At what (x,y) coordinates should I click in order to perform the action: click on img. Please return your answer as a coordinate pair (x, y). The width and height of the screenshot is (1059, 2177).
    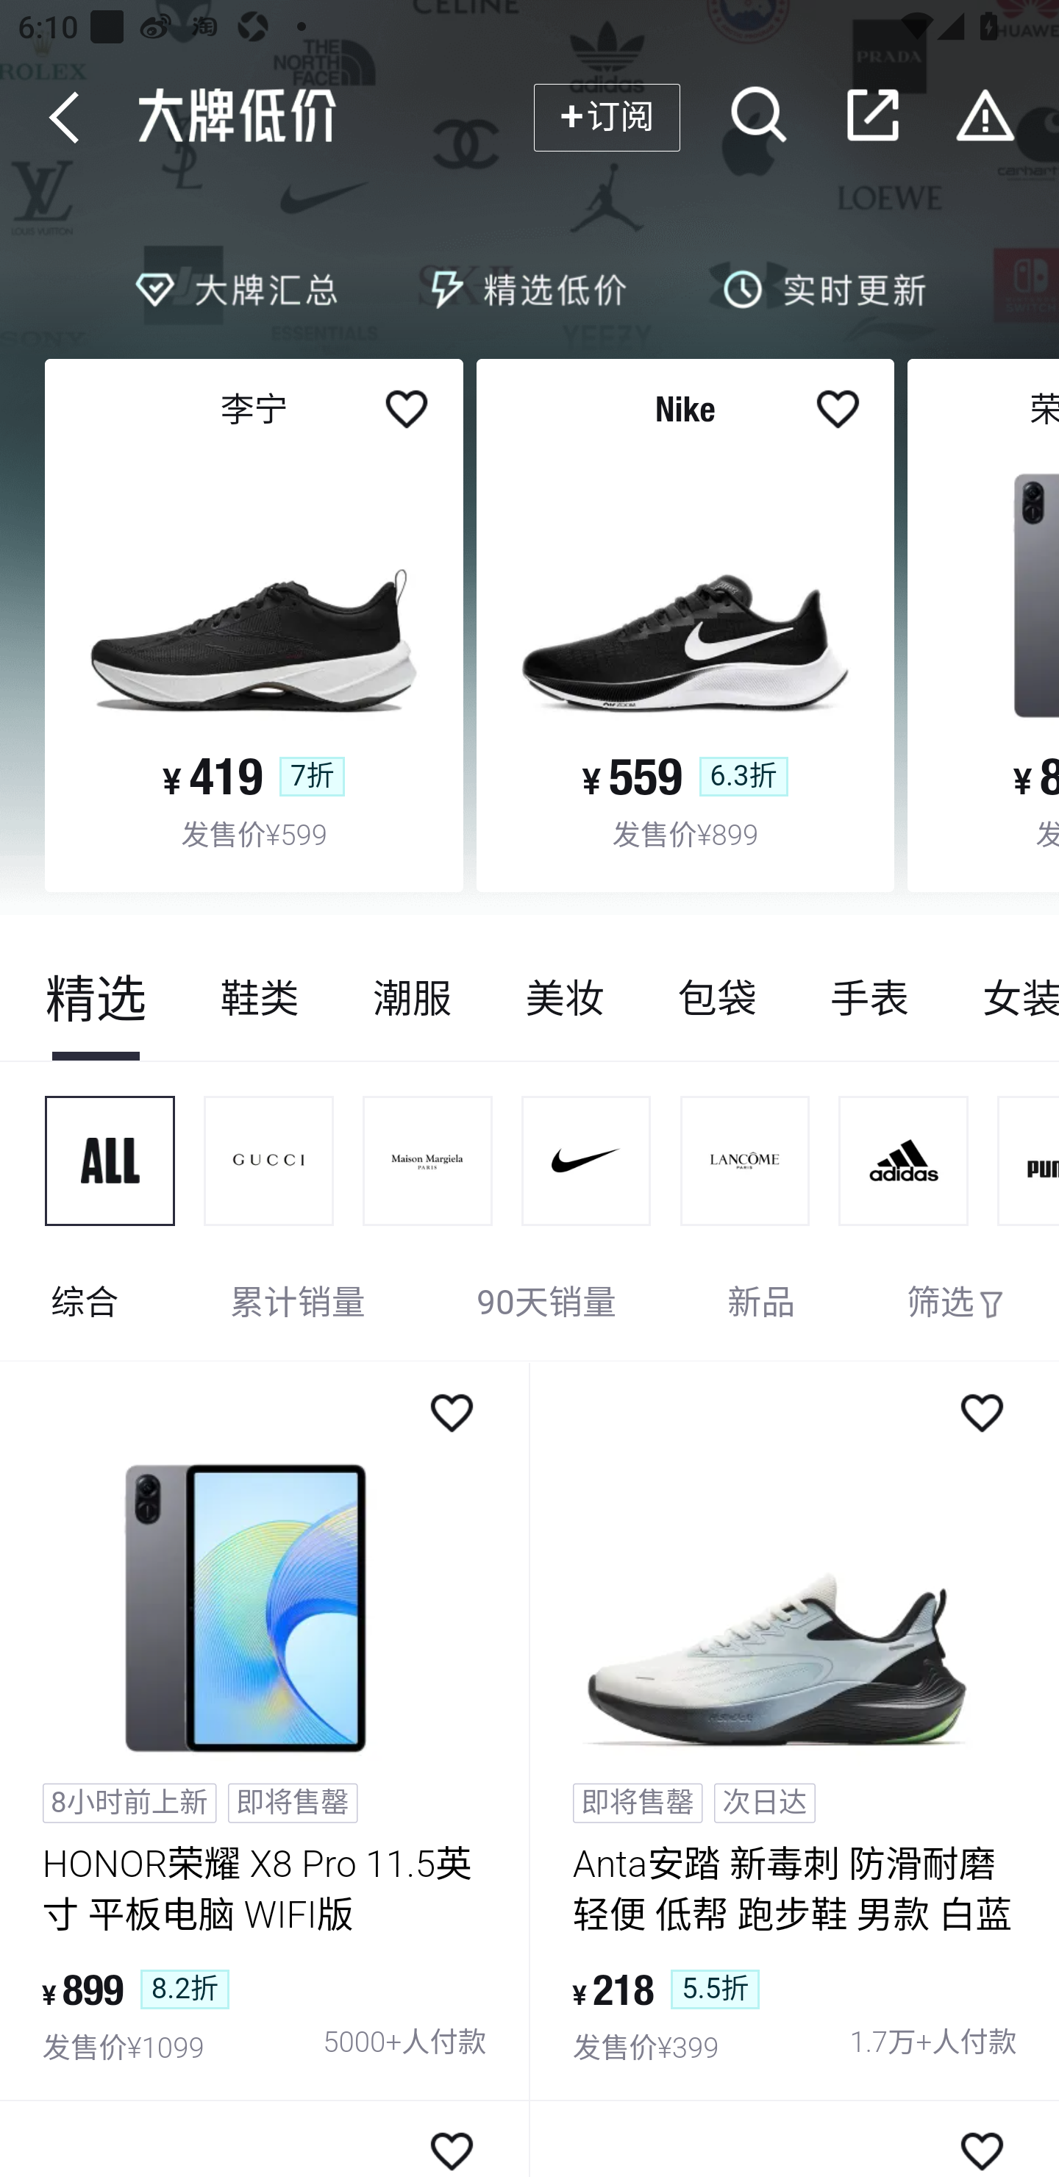
    Looking at the image, I should click on (110, 1161).